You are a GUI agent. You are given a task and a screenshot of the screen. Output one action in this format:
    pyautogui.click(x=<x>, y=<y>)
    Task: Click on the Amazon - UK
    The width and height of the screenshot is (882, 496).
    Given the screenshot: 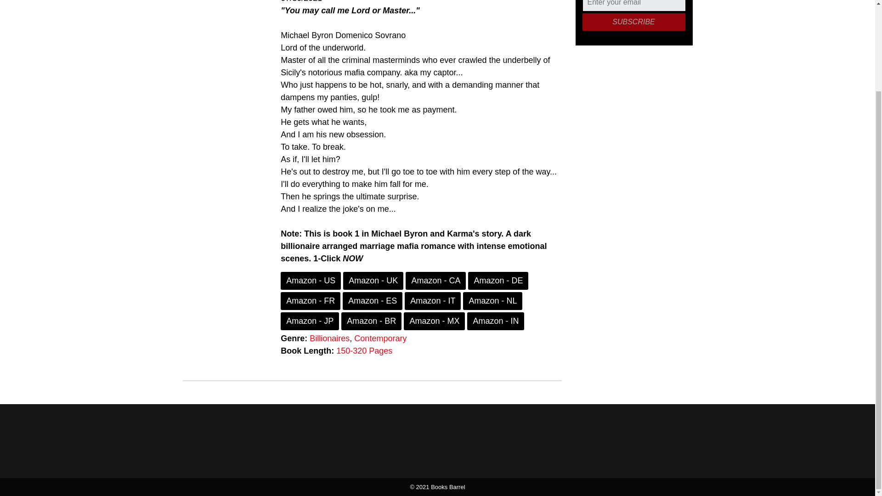 What is the action you would take?
    pyautogui.click(x=373, y=280)
    